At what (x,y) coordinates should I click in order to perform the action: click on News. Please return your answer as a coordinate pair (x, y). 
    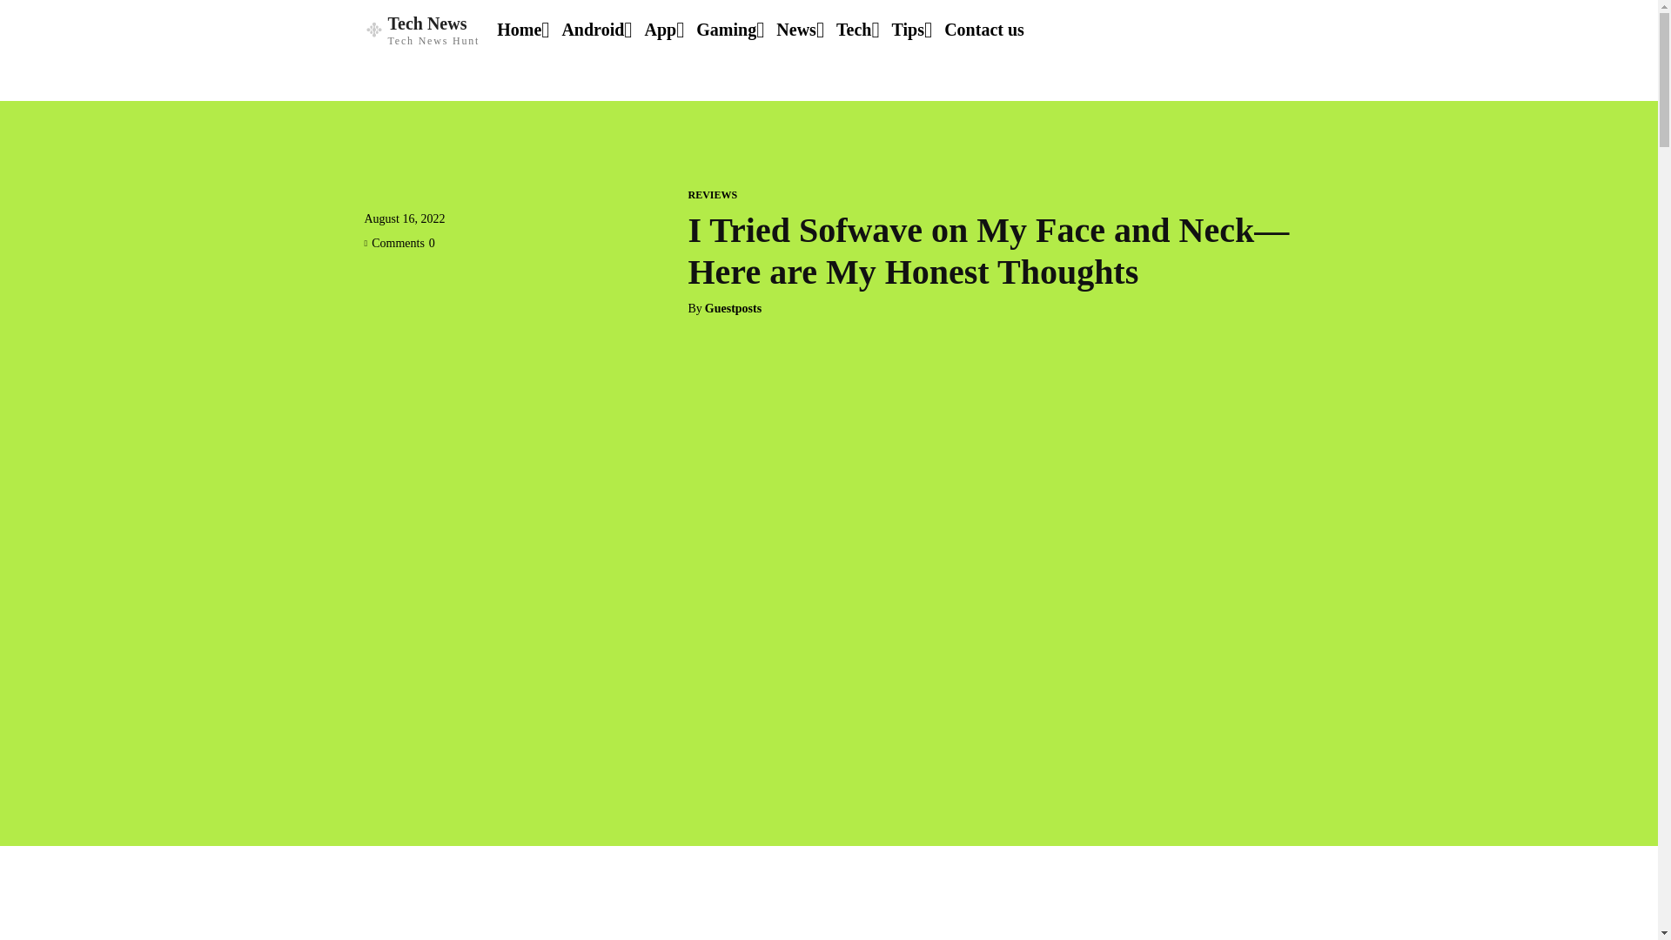
    Looking at the image, I should click on (519, 30).